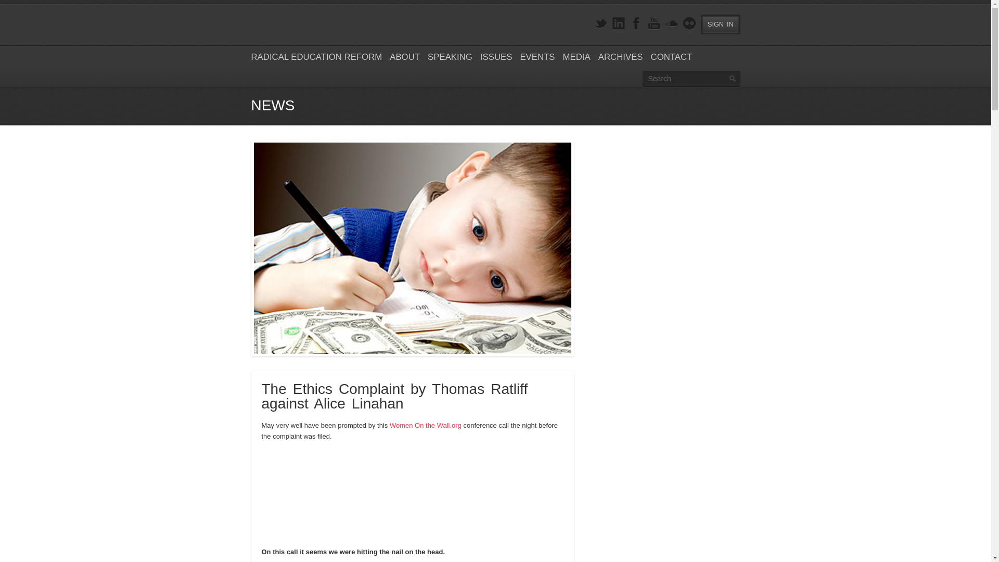  What do you see at coordinates (671, 24) in the screenshot?
I see `SoundCloud` at bounding box center [671, 24].